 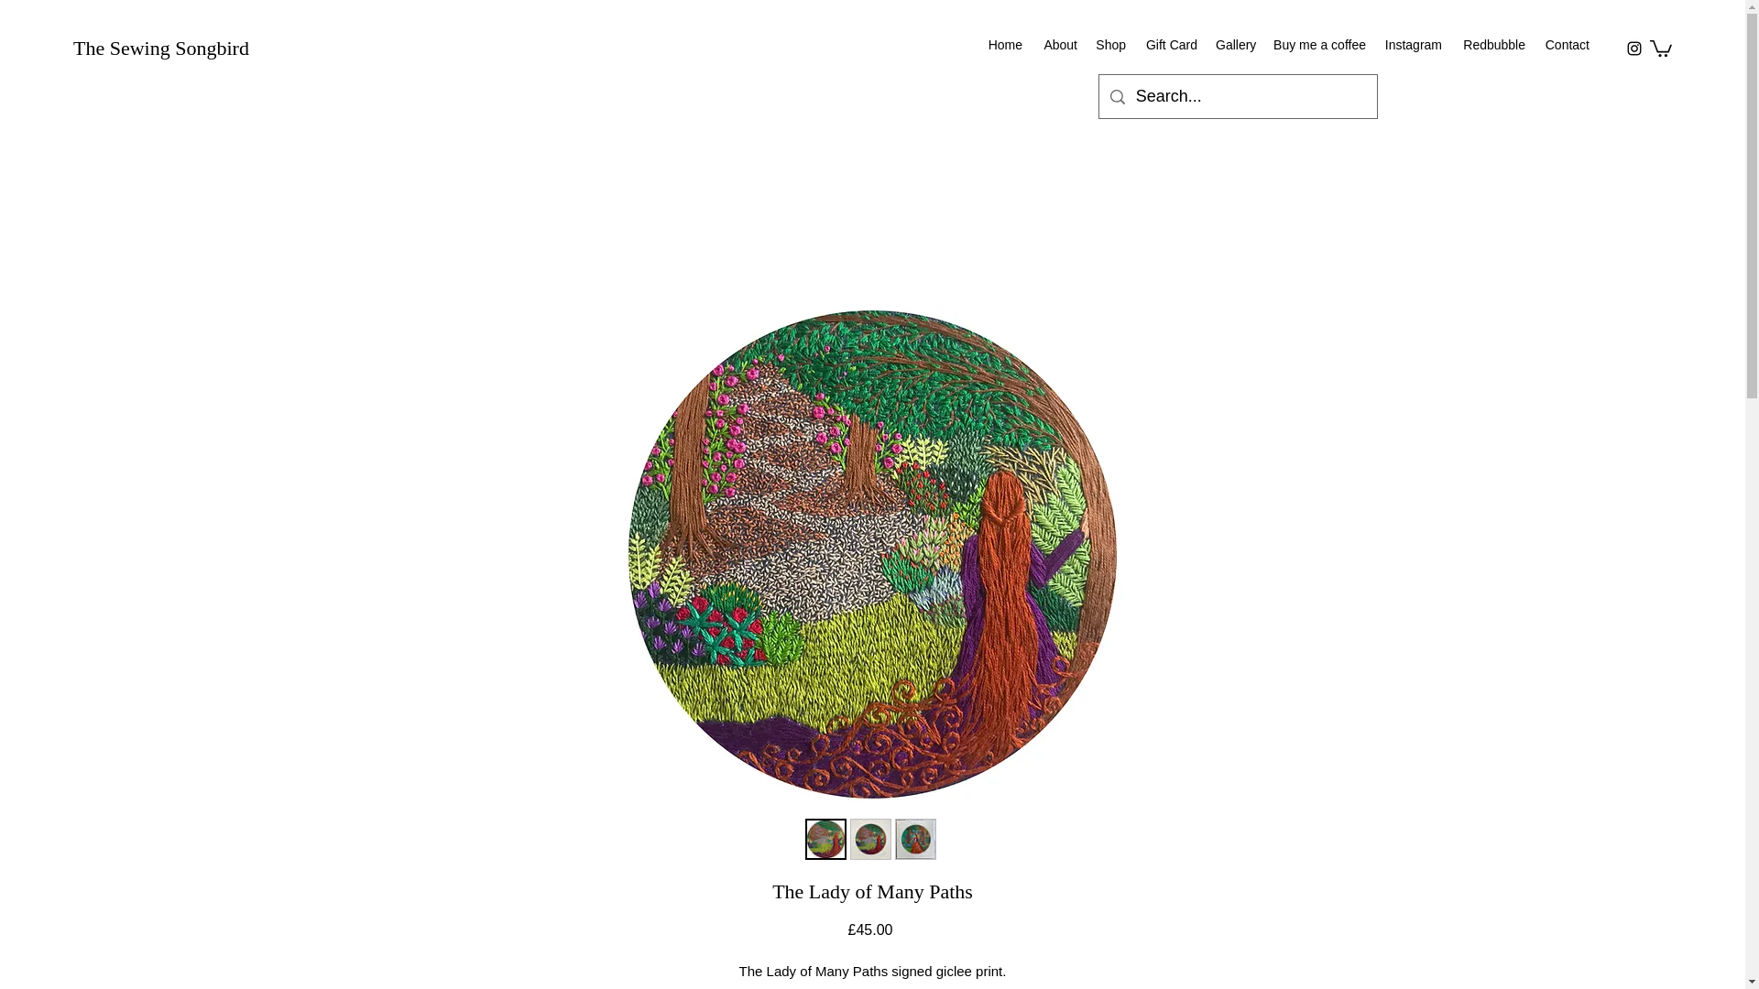 I want to click on Gift Card, so click(x=1171, y=44).